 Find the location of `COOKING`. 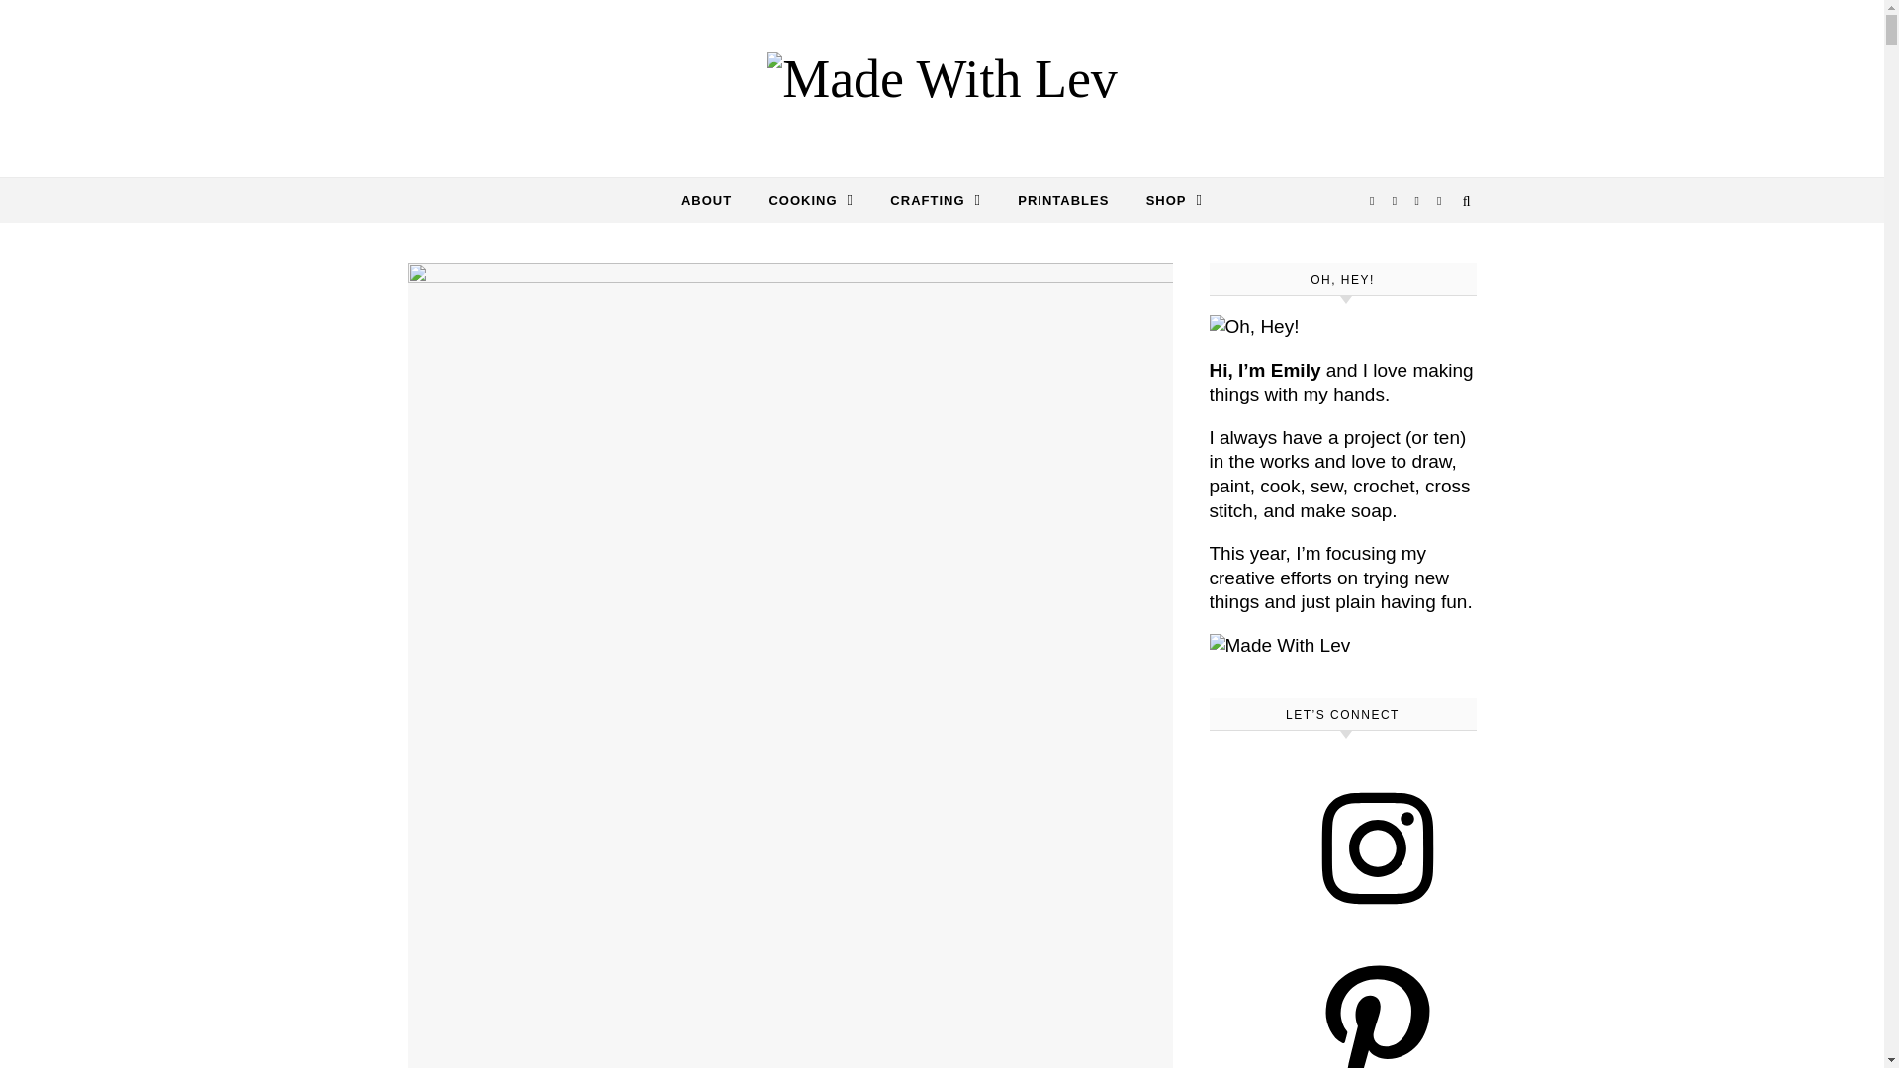

COOKING is located at coordinates (811, 200).